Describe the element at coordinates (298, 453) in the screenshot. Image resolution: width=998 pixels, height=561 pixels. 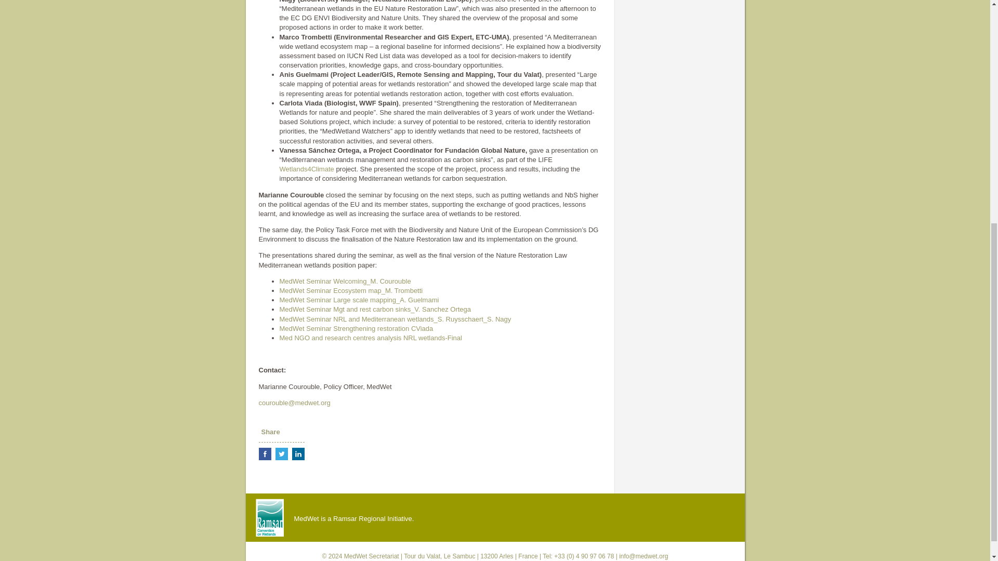
I see `Share this post on LinkedIn` at that location.